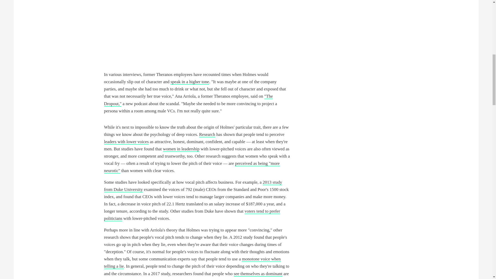 The width and height of the screenshot is (496, 279). Describe the element at coordinates (193, 186) in the screenshot. I see `2013 study from Duke University` at that location.